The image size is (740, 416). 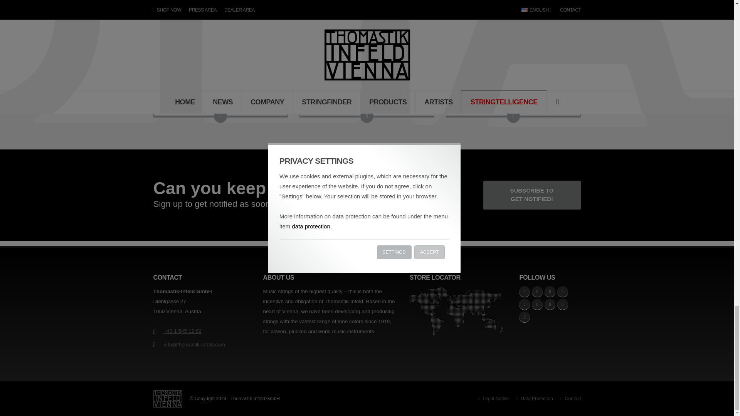 What do you see at coordinates (563, 292) in the screenshot?
I see `YouTube` at bounding box center [563, 292].